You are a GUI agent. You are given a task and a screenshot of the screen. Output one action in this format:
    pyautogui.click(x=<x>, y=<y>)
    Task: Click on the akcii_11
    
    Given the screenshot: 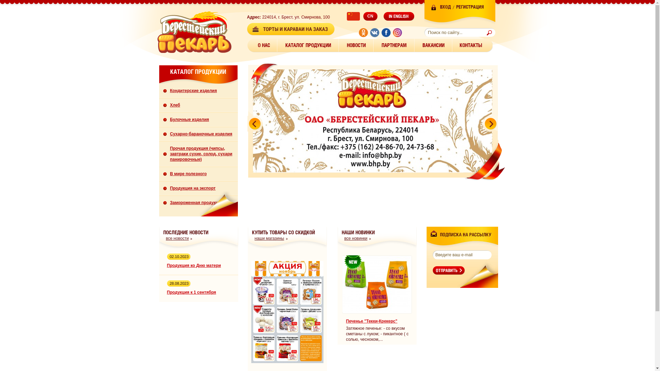 What is the action you would take?
    pyautogui.click(x=287, y=362)
    